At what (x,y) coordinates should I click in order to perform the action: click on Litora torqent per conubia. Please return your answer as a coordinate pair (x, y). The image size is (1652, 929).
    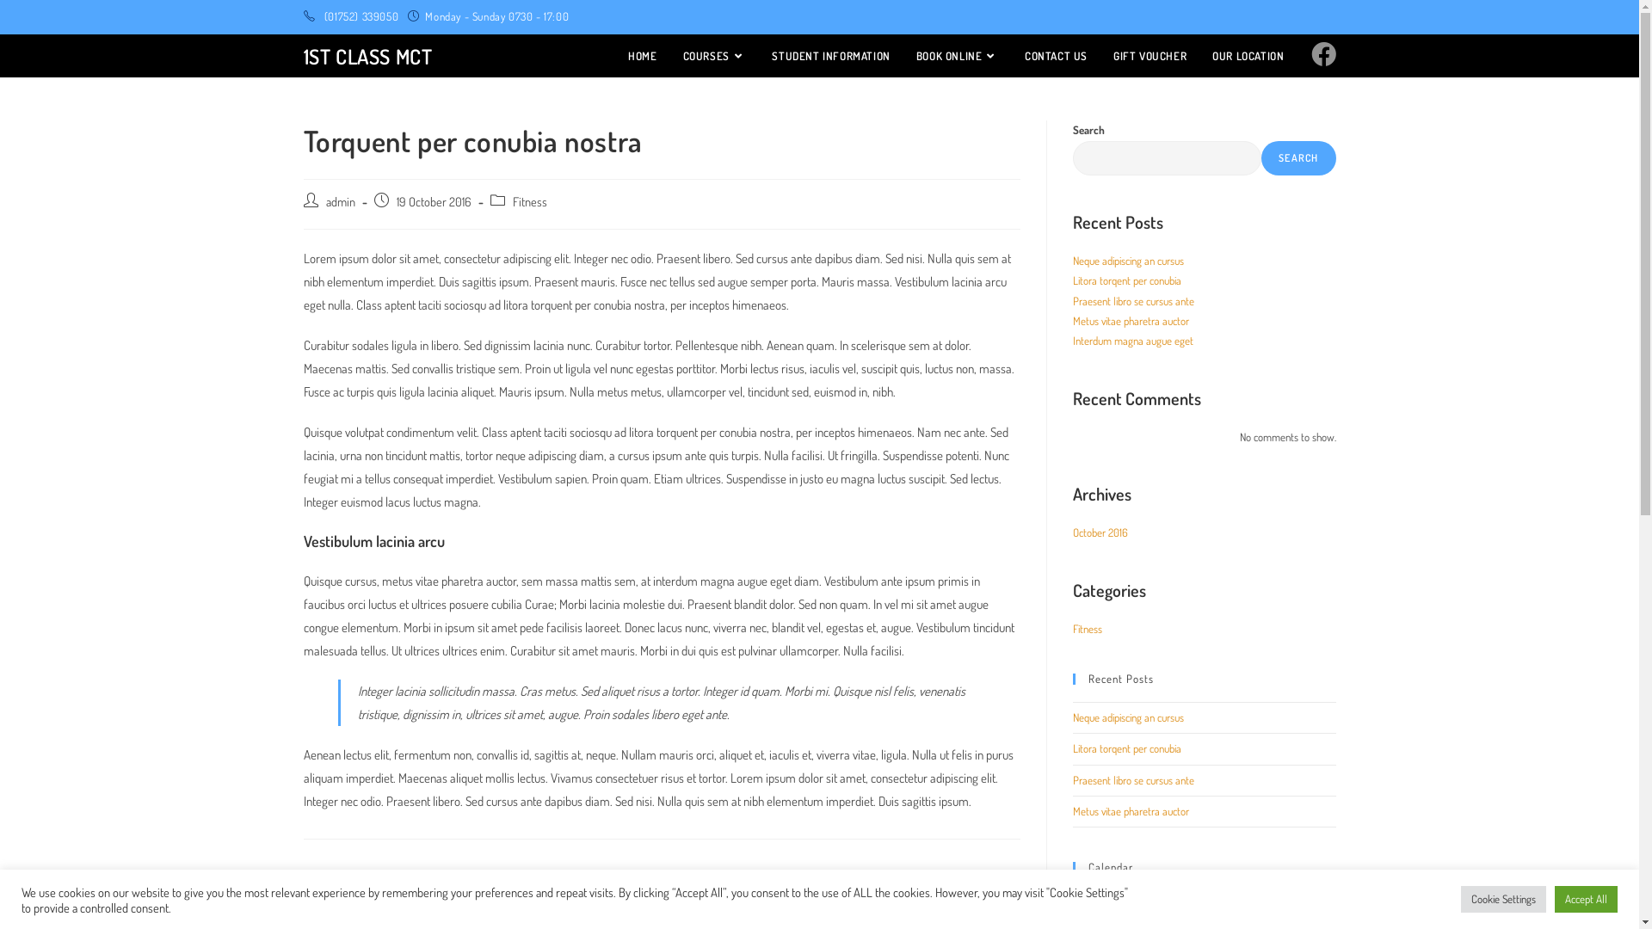
    Looking at the image, I should click on (1126, 748).